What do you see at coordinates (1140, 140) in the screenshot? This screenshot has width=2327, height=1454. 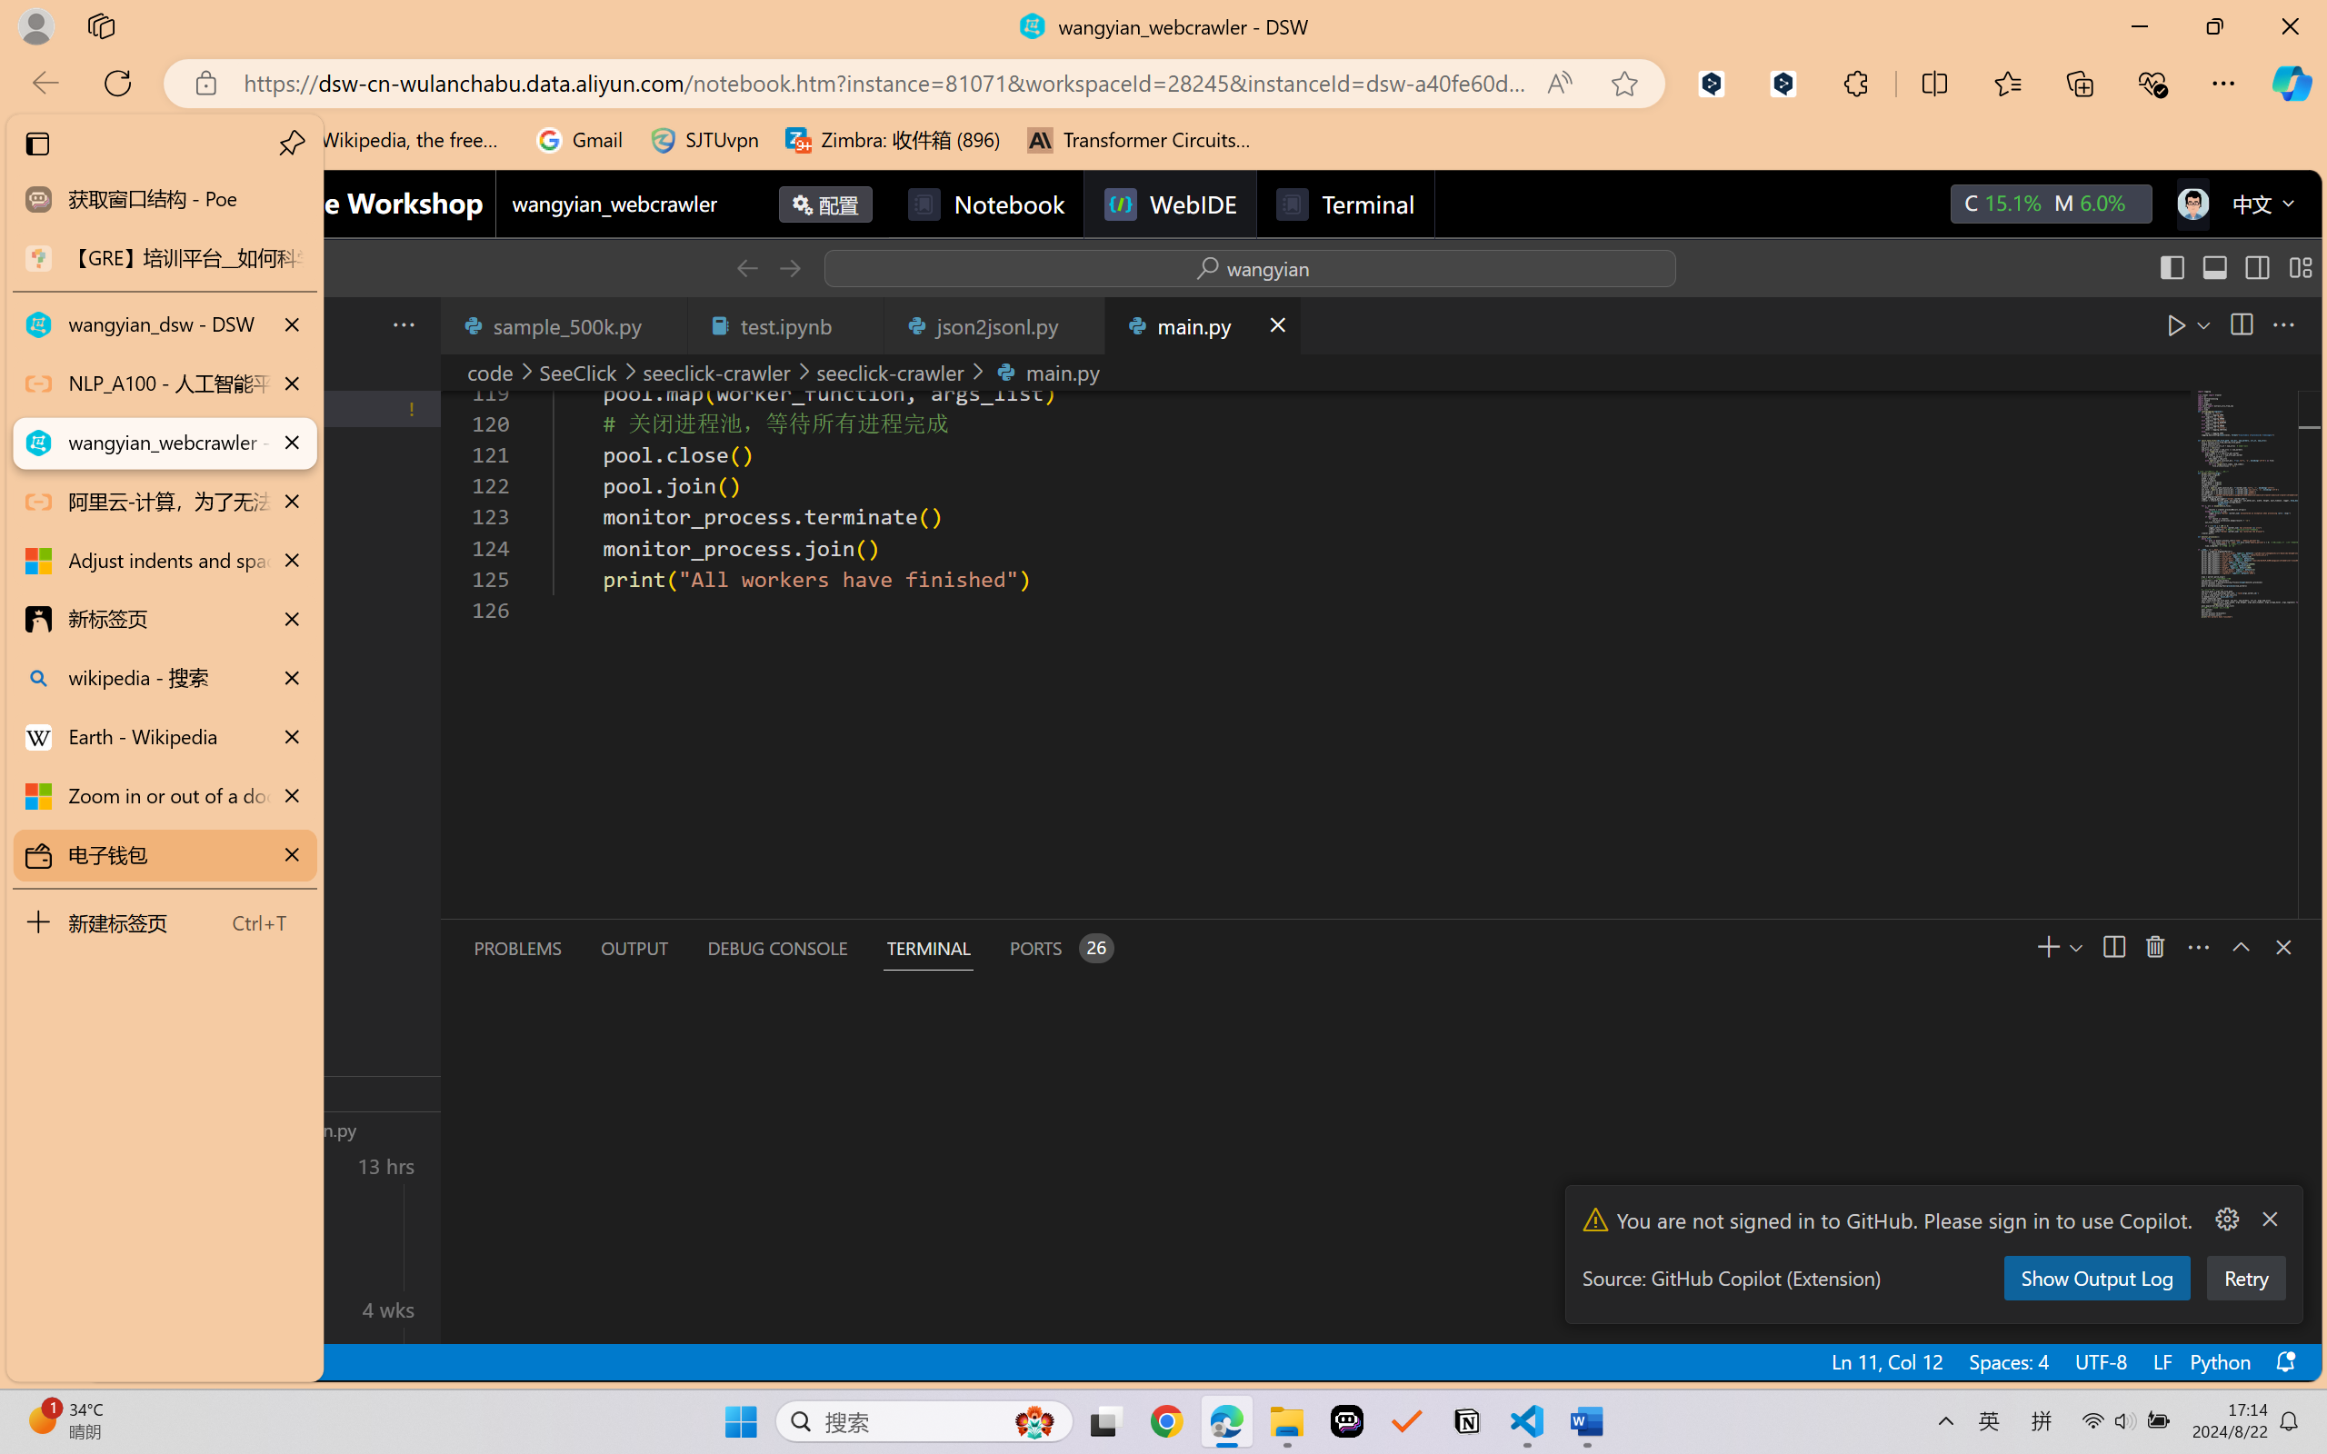 I see `Transformer Circuits Thread` at bounding box center [1140, 140].